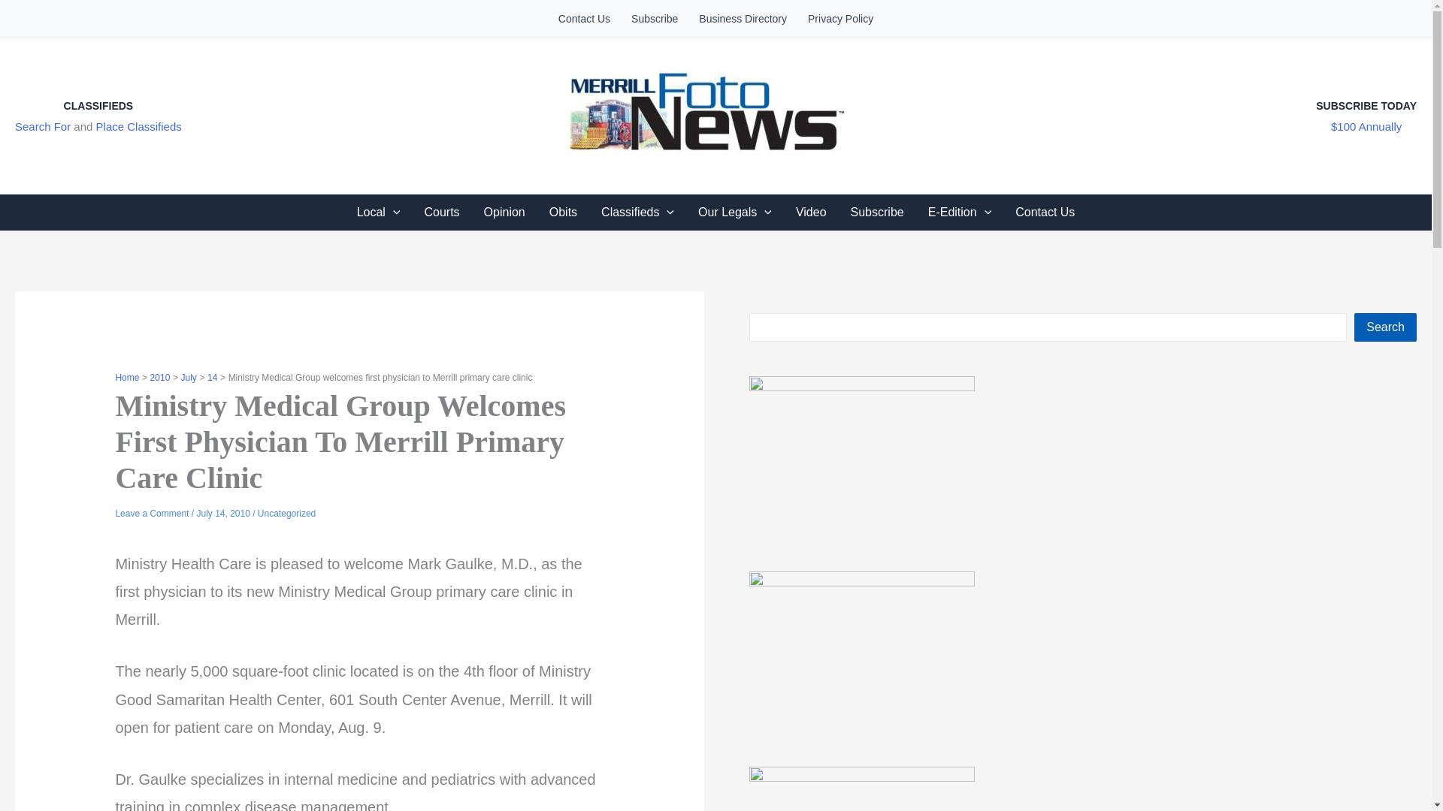  I want to click on Subscribe, so click(654, 18).